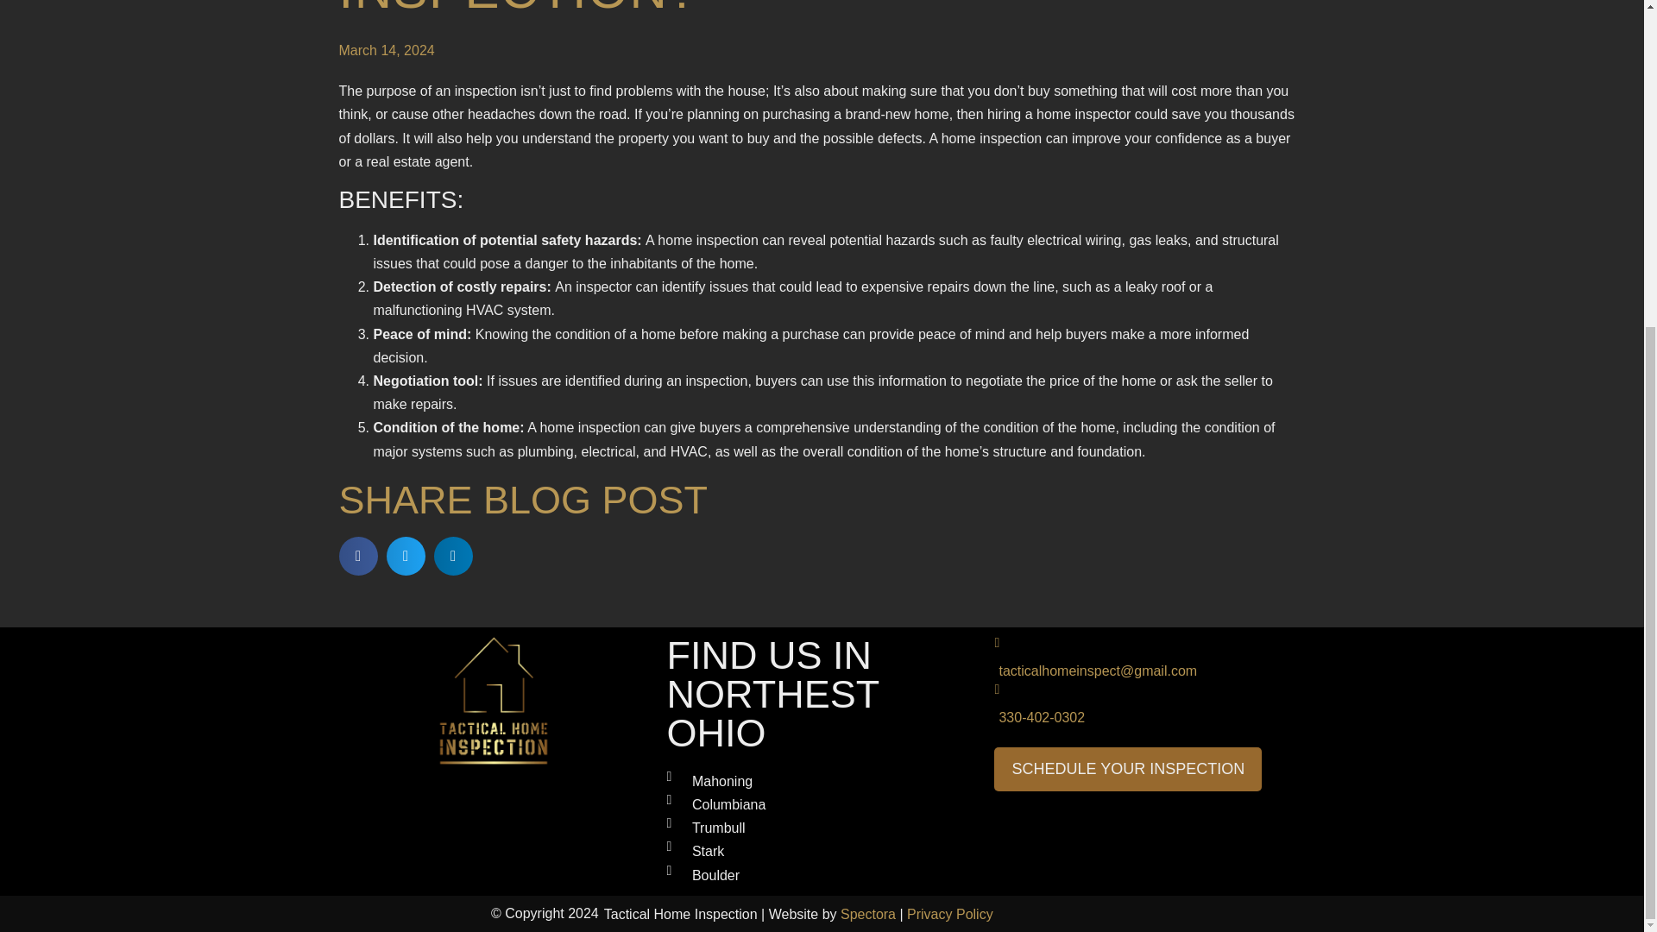 The width and height of the screenshot is (1657, 932). Describe the element at coordinates (949, 914) in the screenshot. I see `Privacy Policy` at that location.